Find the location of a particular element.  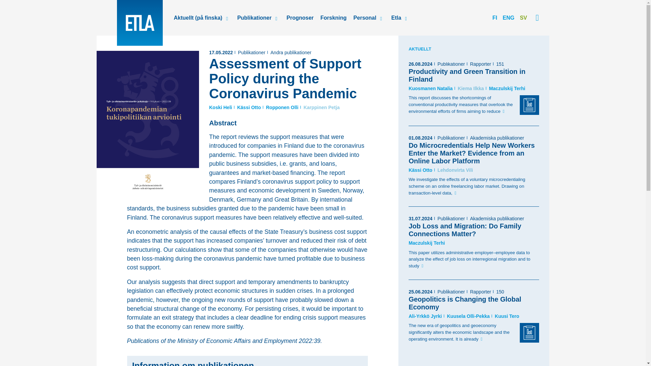

Ropponen Olli is located at coordinates (282, 107).